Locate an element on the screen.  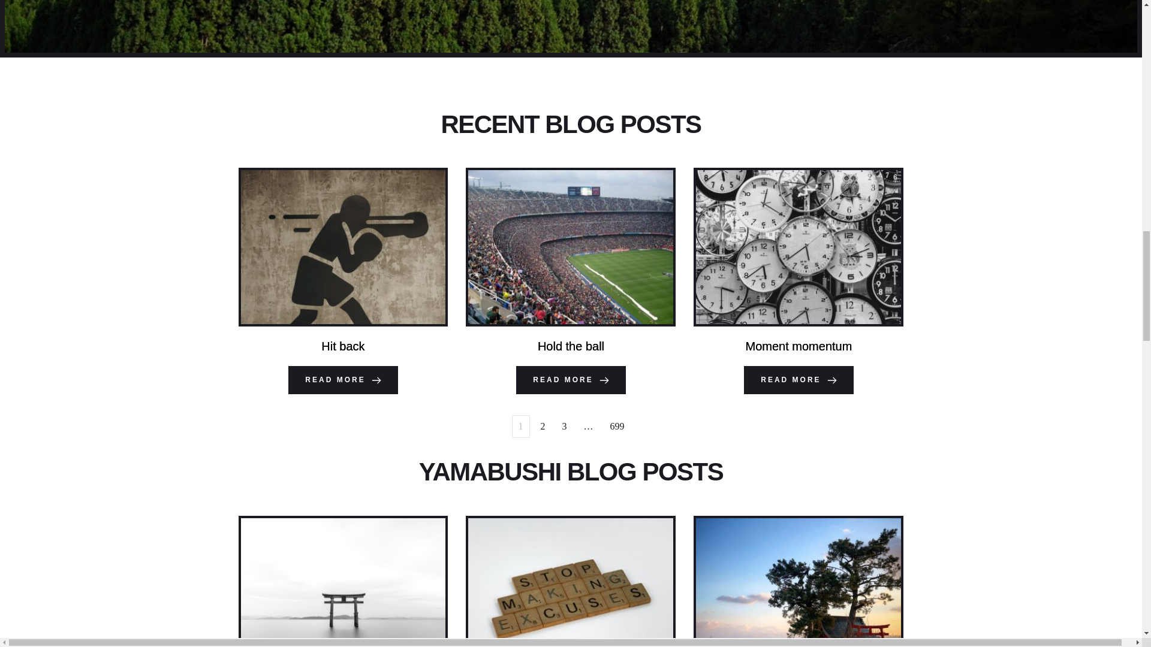
699 is located at coordinates (617, 427).